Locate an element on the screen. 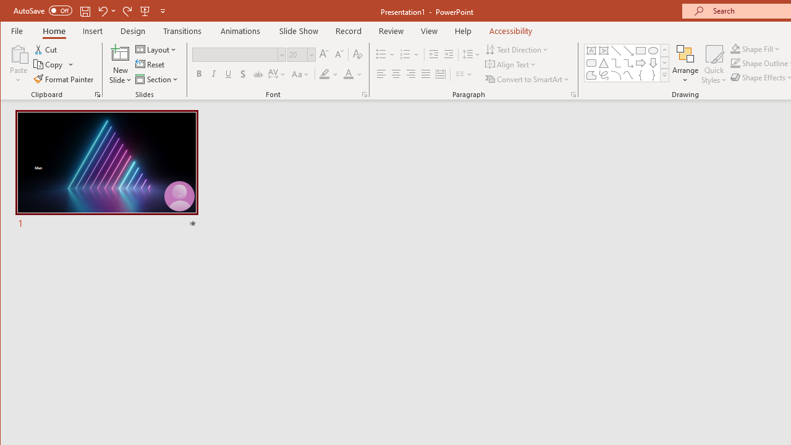 This screenshot has width=791, height=445. Line is located at coordinates (615, 51).